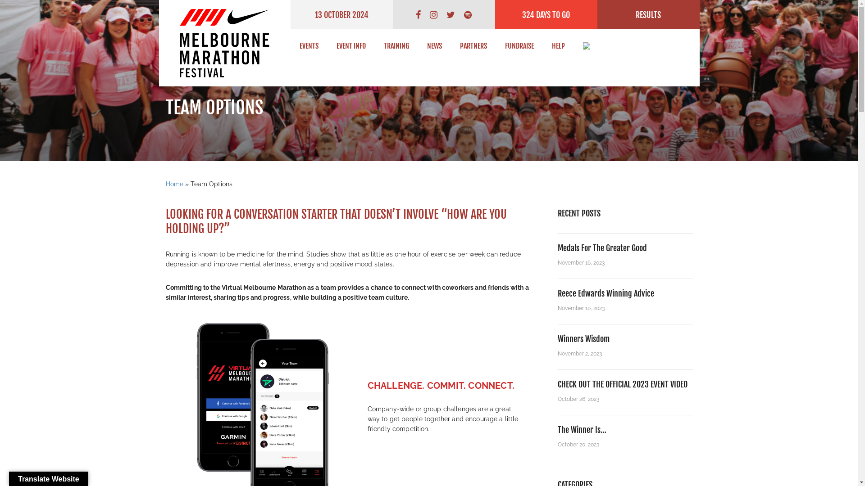  I want to click on EVENTS, so click(309, 48).